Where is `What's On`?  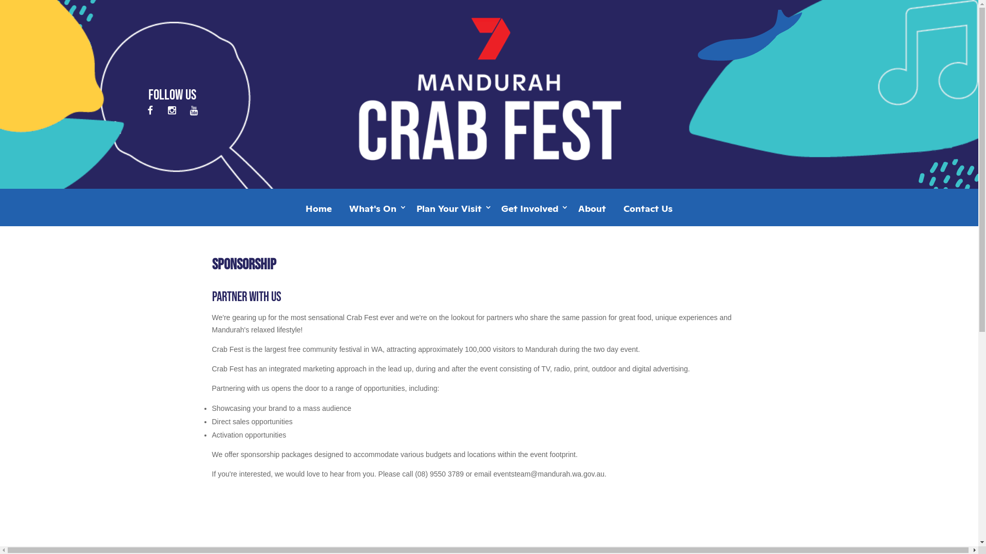 What's On is located at coordinates (374, 212).